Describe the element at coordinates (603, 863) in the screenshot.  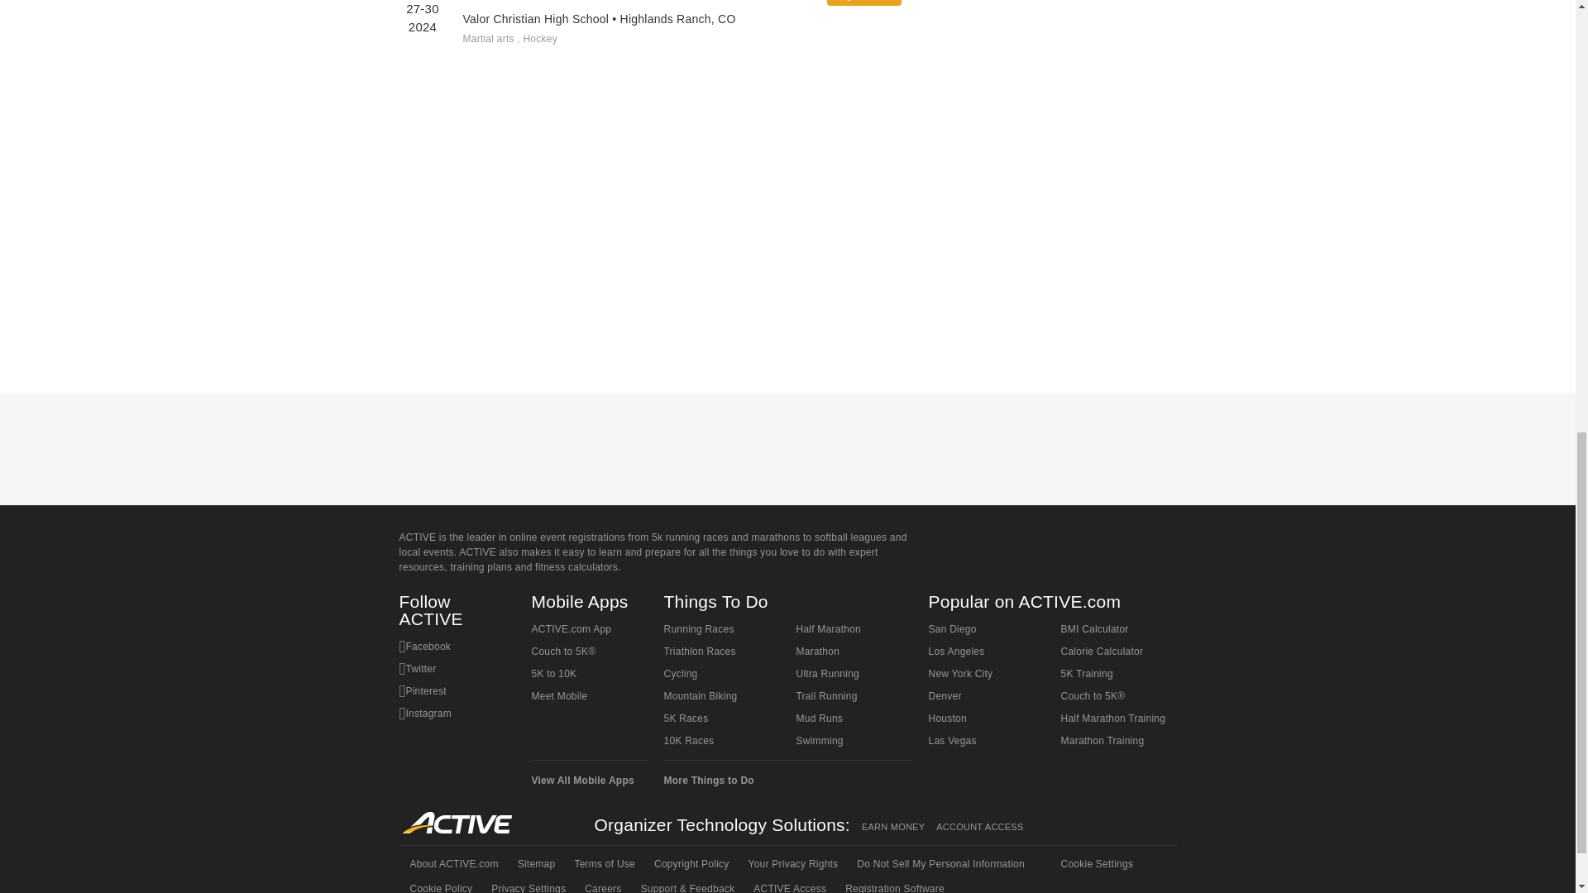
I see `Terms of Use` at that location.